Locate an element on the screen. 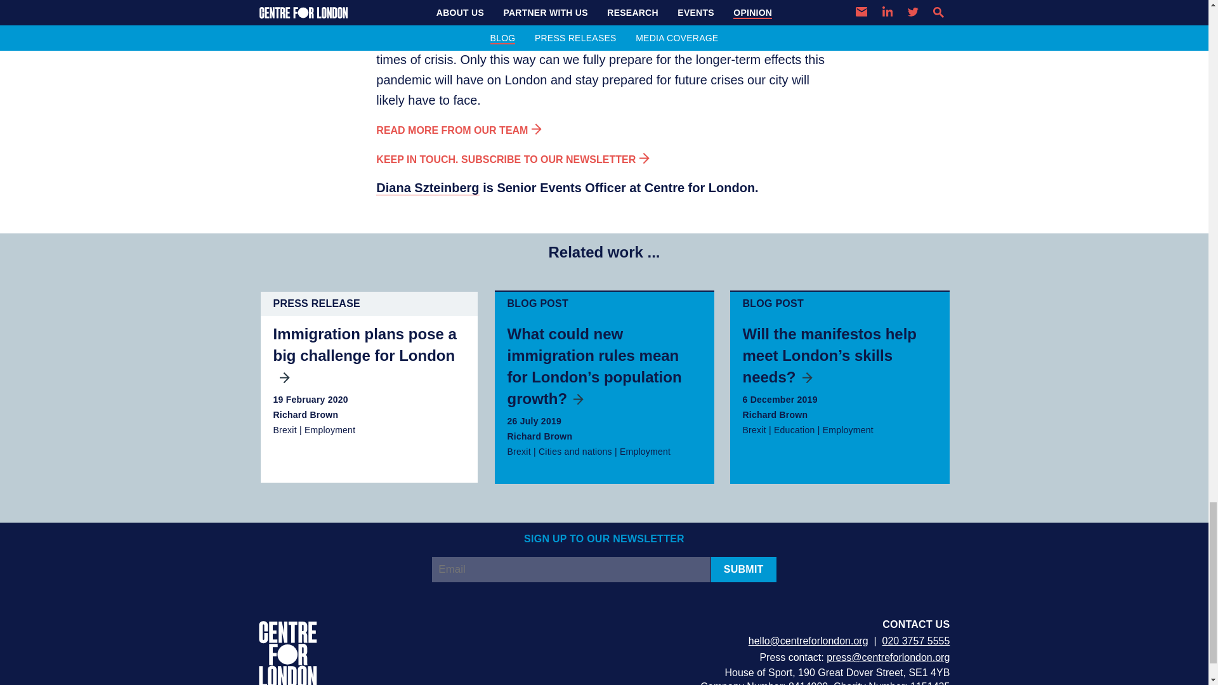 The image size is (1218, 685). Search for content tagged as Brexit is located at coordinates (754, 429).